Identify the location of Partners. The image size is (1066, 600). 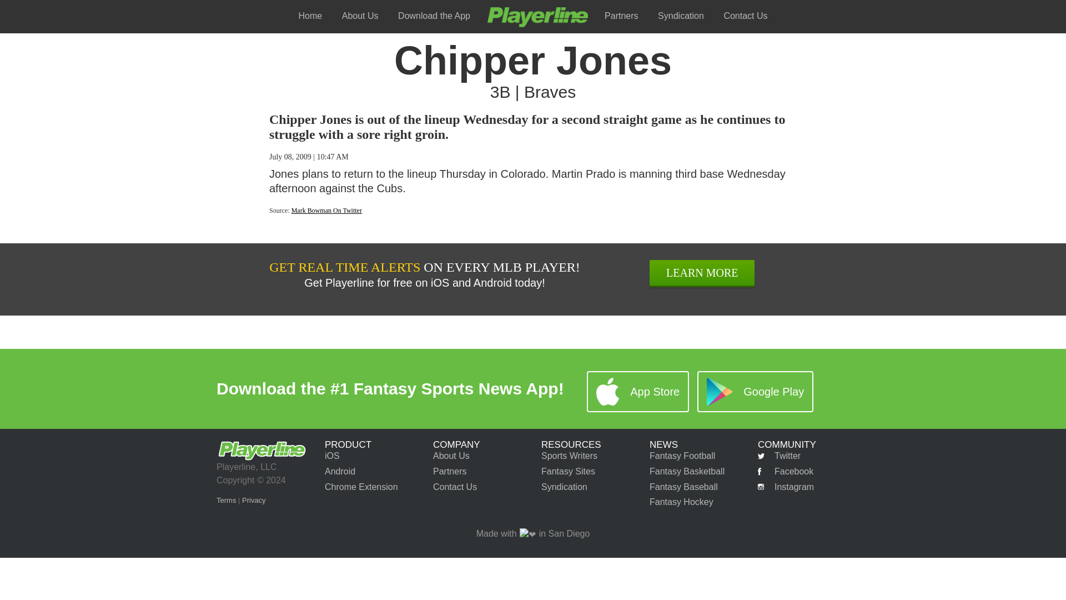
(450, 471).